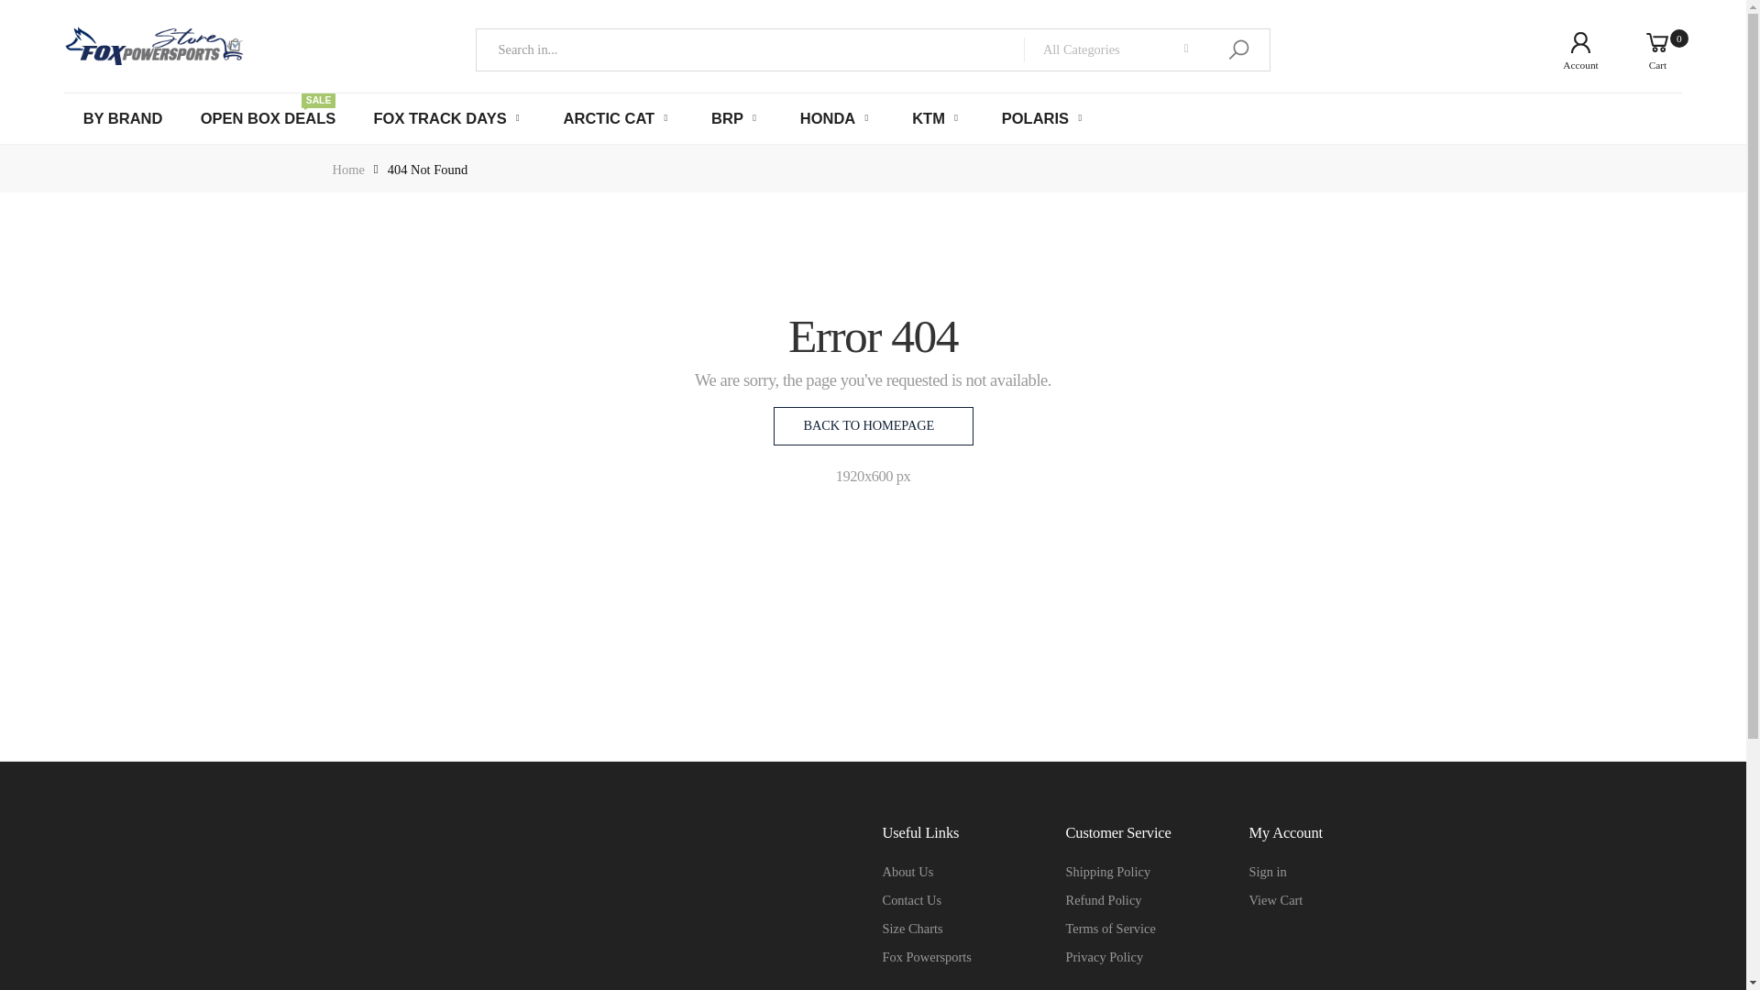  I want to click on POLARIS, so click(1044, 118).